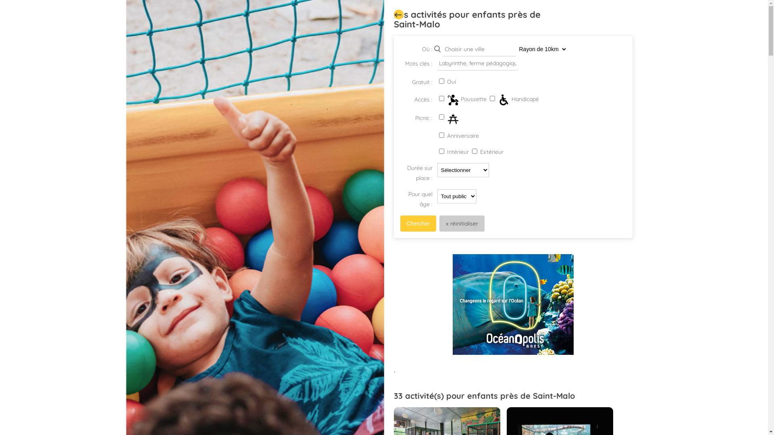 Image resolution: width=774 pixels, height=435 pixels. What do you see at coordinates (418, 224) in the screenshot?
I see `Chercher` at bounding box center [418, 224].